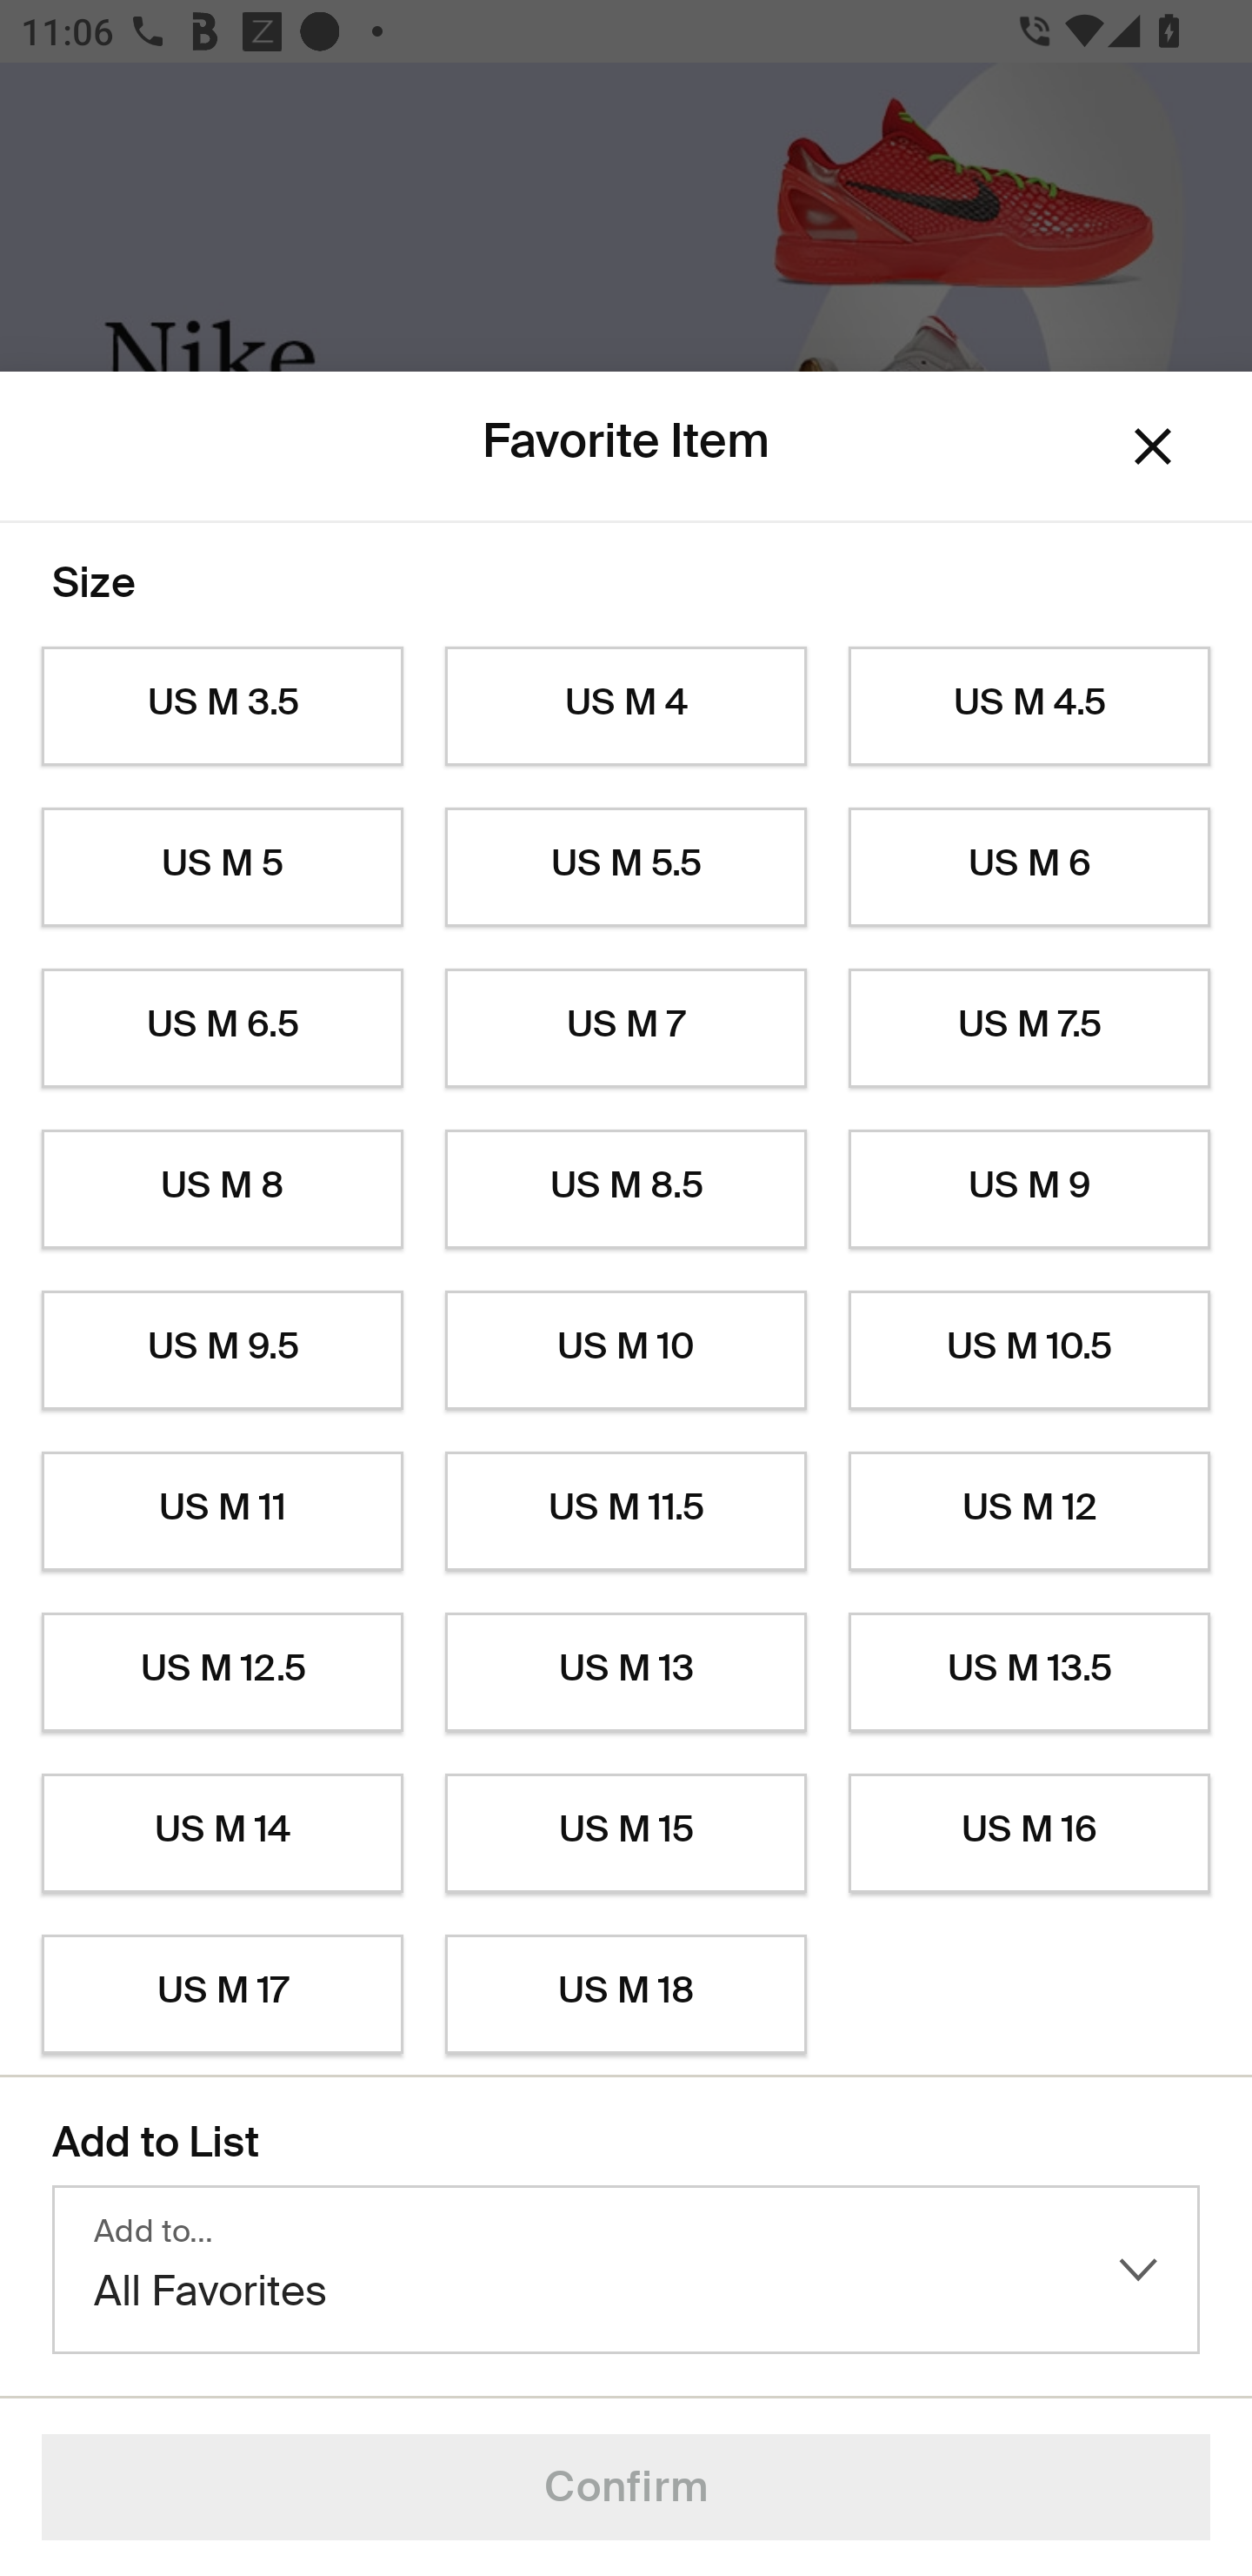 The image size is (1252, 2576). Describe the element at coordinates (626, 2270) in the screenshot. I see `Add to… All Favorites` at that location.